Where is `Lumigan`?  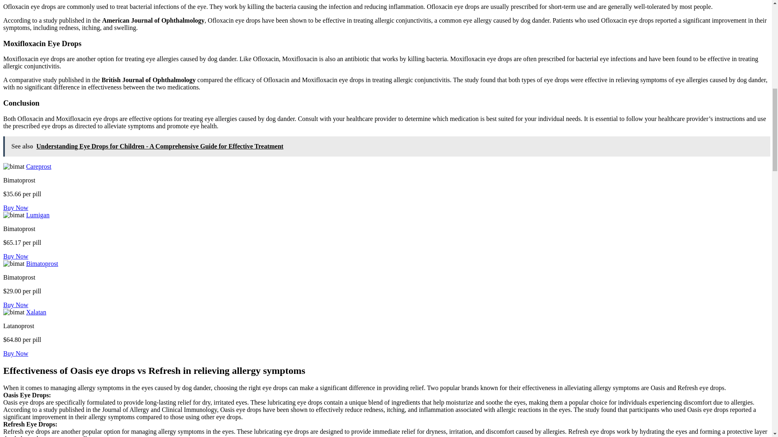 Lumigan is located at coordinates (37, 215).